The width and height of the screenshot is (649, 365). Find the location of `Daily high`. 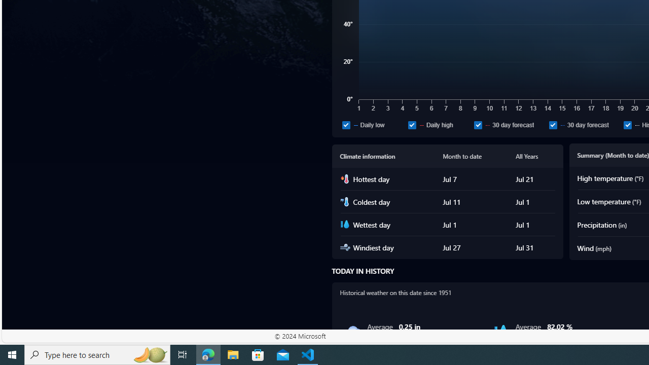

Daily high is located at coordinates (439, 125).